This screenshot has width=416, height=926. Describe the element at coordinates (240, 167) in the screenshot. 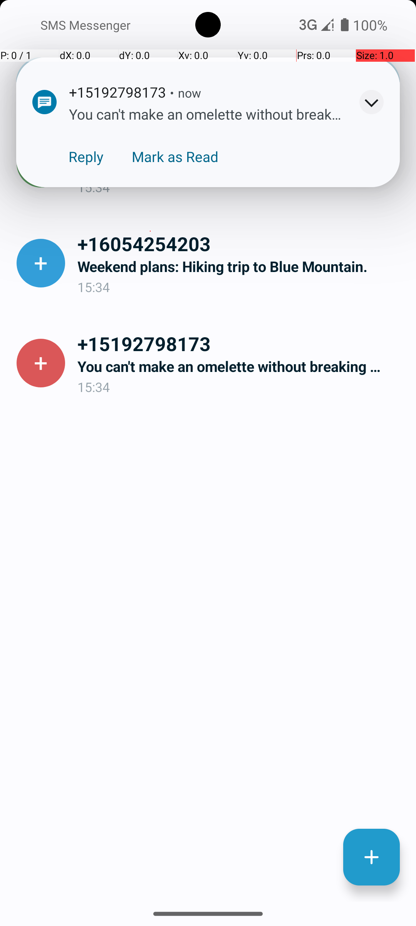

I see `Lorem Ipsum is simply dummy text.` at that location.